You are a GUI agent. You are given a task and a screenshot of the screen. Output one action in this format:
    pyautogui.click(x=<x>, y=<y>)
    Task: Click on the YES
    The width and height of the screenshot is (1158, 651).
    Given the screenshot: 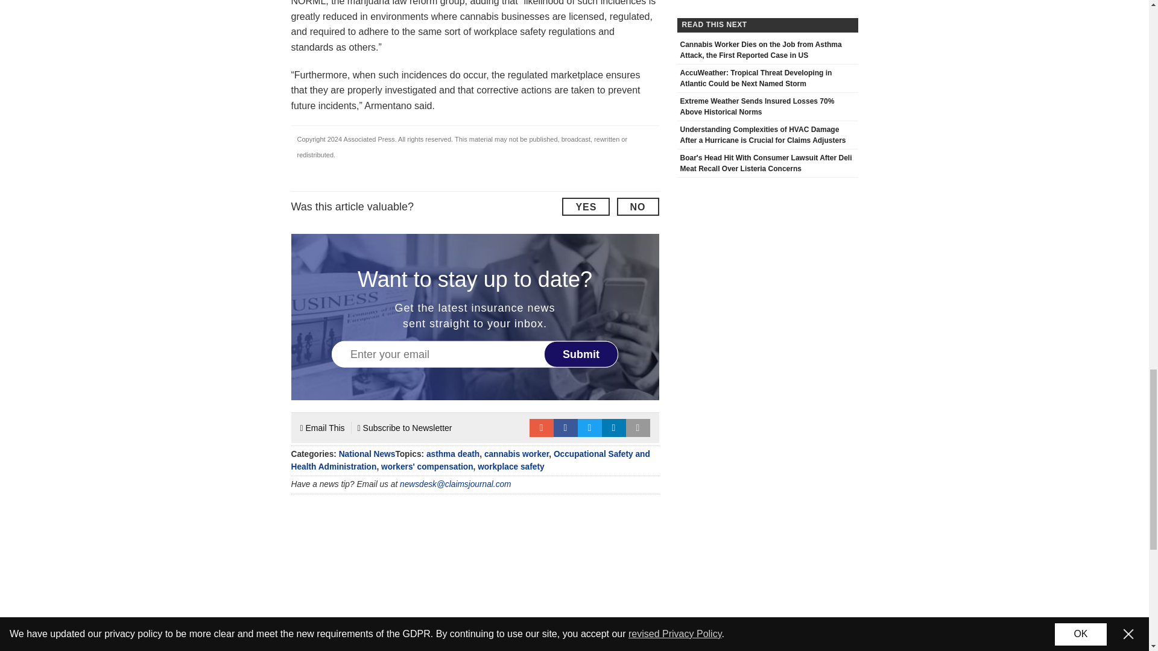 What is the action you would take?
    pyautogui.click(x=586, y=206)
    